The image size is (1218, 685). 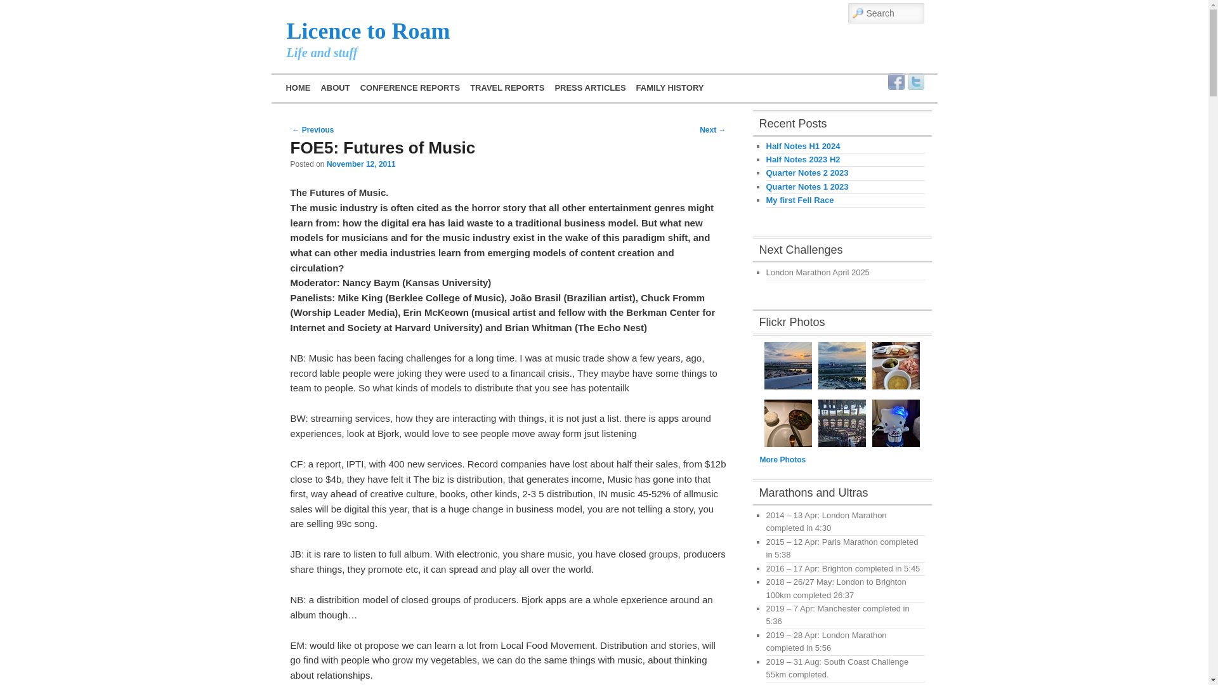 What do you see at coordinates (335, 88) in the screenshot?
I see `ABOUT` at bounding box center [335, 88].